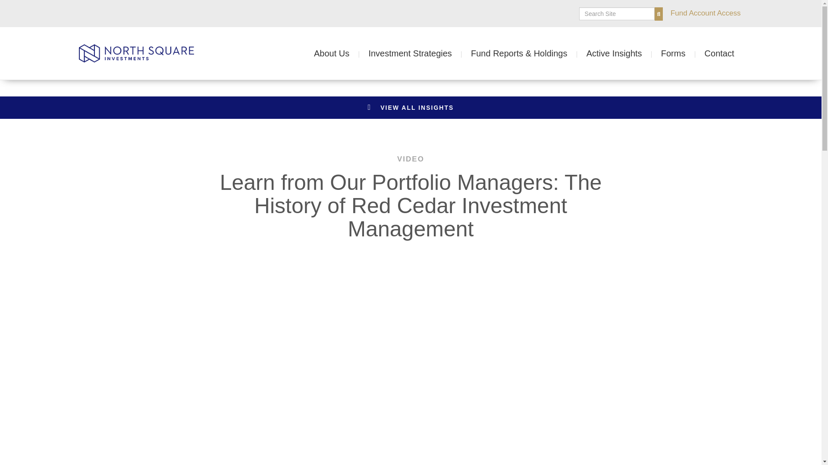  What do you see at coordinates (341, 53) in the screenshot?
I see `About Us` at bounding box center [341, 53].